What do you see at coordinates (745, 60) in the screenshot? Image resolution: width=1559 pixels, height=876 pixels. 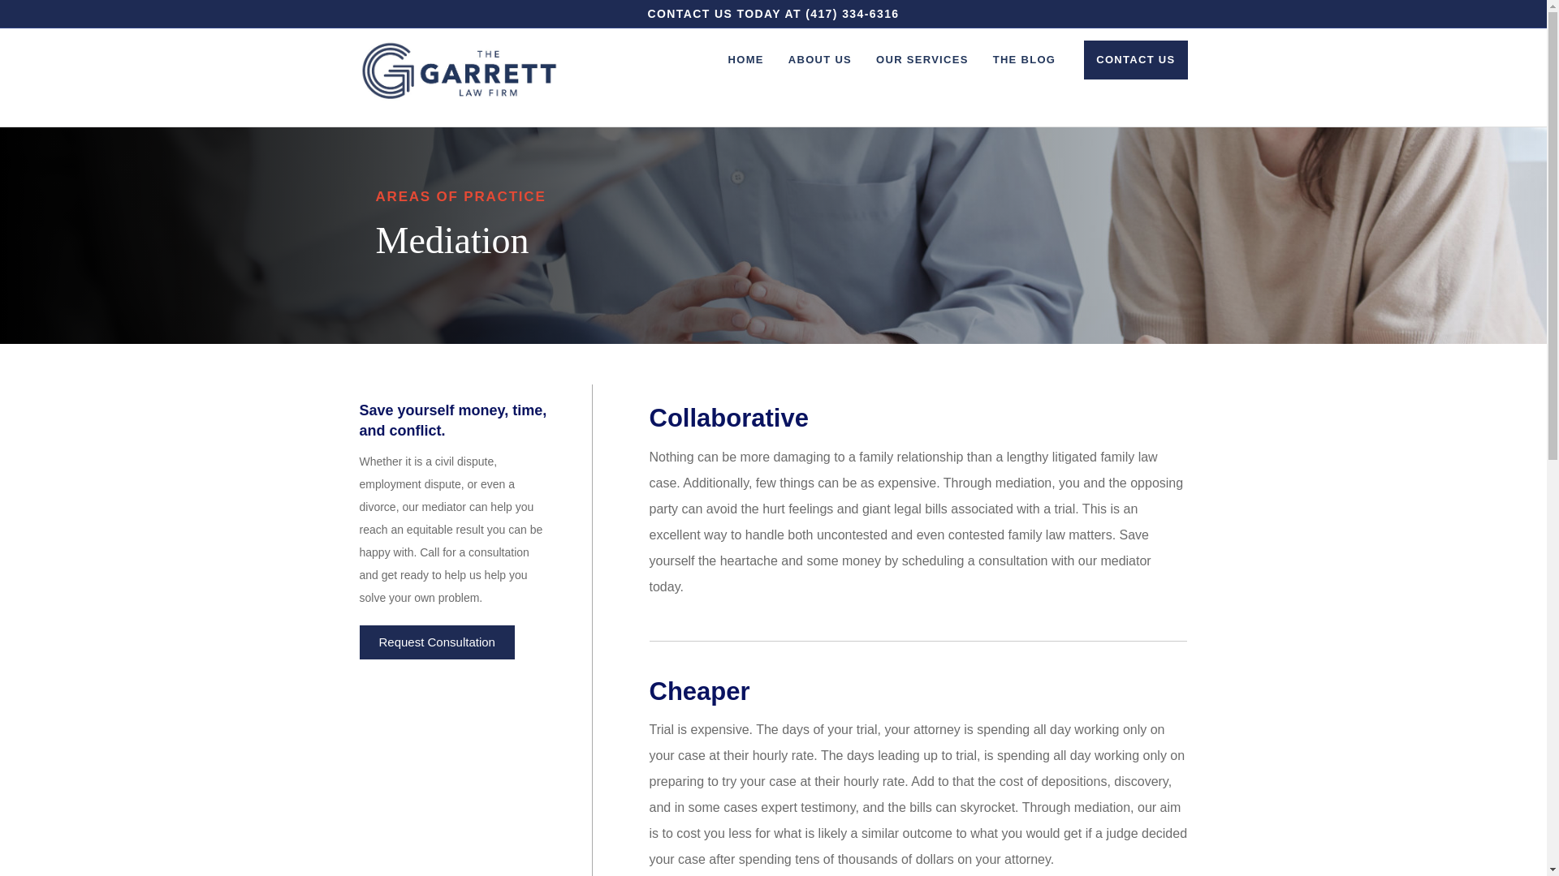 I see `HOME` at bounding box center [745, 60].